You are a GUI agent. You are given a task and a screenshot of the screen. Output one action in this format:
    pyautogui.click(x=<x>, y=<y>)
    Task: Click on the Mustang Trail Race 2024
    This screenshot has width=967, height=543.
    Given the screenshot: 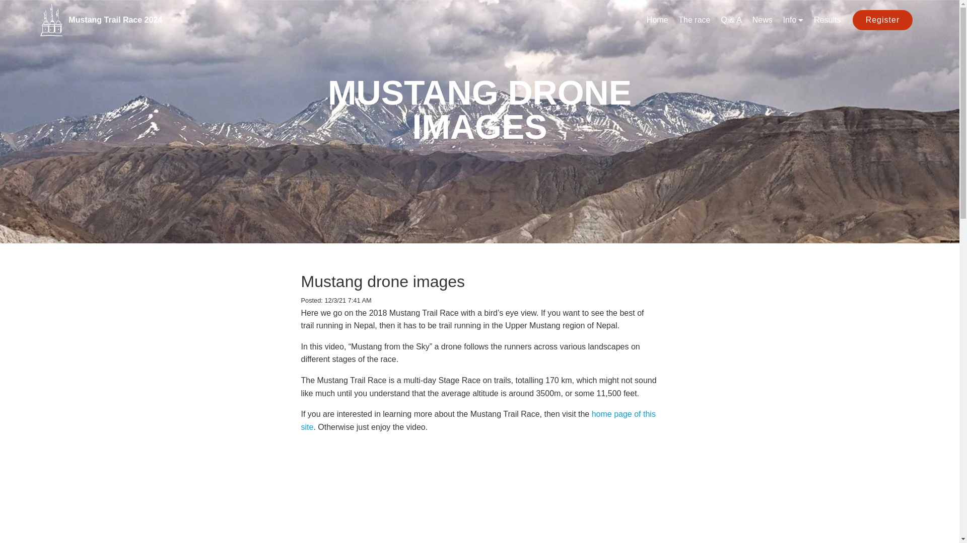 What is the action you would take?
    pyautogui.click(x=123, y=20)
    